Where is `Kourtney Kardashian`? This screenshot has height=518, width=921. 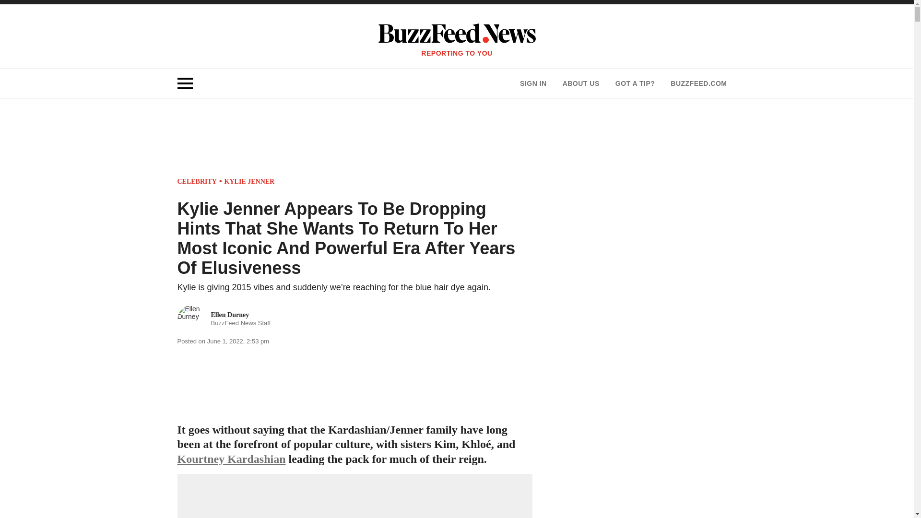
Kourtney Kardashian is located at coordinates (533, 83).